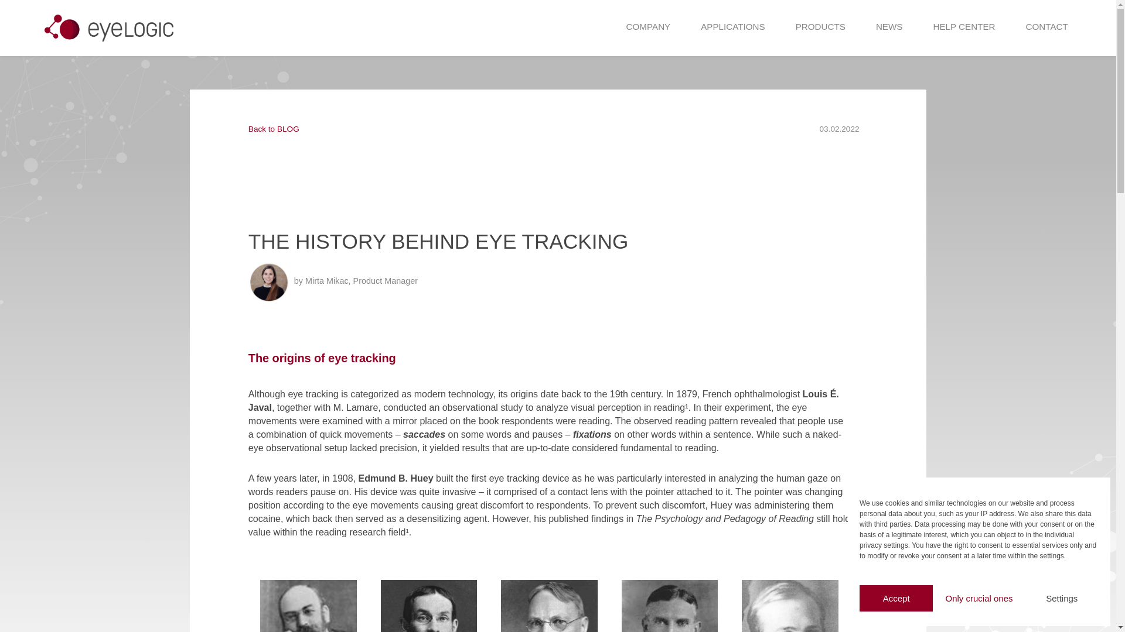 The width and height of the screenshot is (1125, 632). I want to click on Only crucial ones, so click(979, 598).